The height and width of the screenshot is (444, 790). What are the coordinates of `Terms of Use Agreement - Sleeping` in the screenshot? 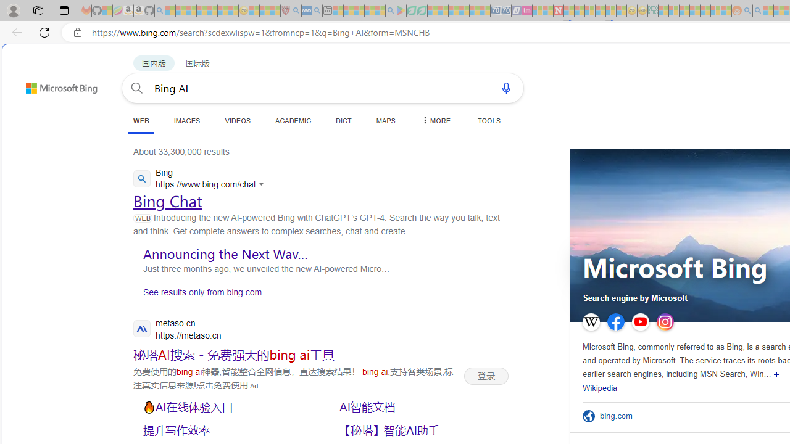 It's located at (411, 11).